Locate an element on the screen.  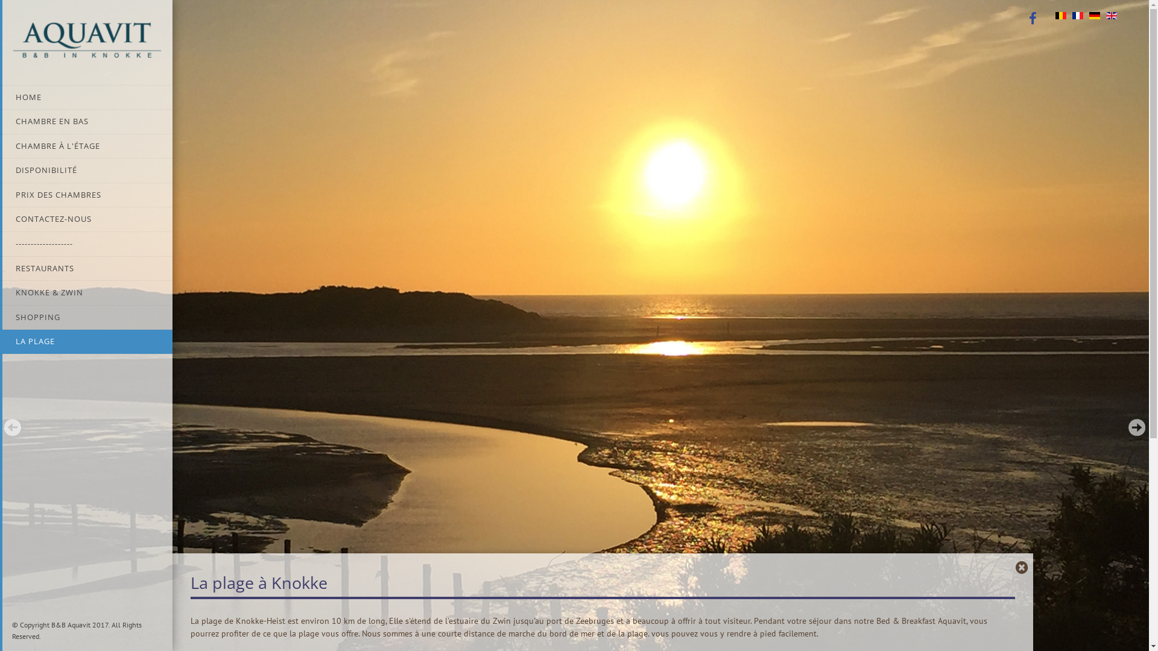
PRIX DES CHAMBRES is located at coordinates (86, 195).